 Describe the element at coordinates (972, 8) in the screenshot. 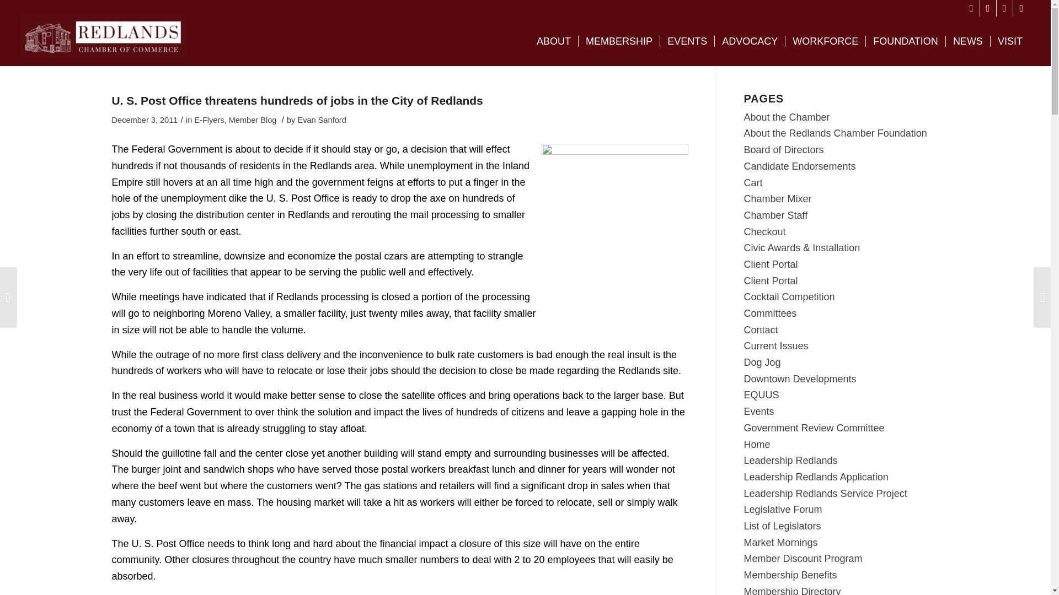

I see `Facebook` at that location.